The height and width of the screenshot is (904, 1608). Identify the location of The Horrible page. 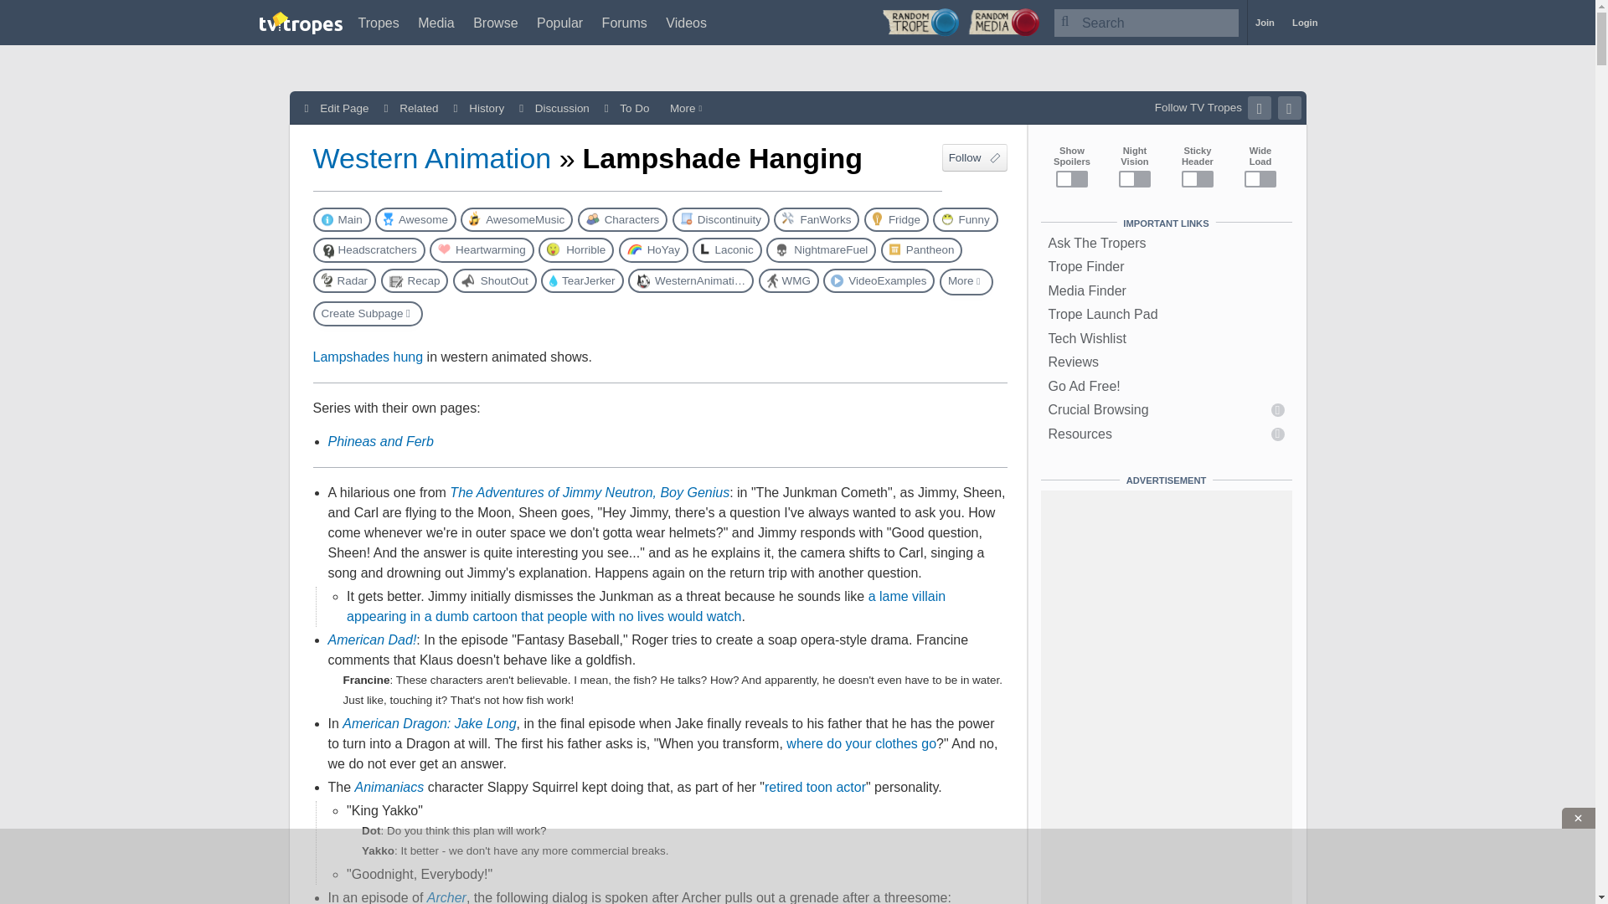
(576, 249).